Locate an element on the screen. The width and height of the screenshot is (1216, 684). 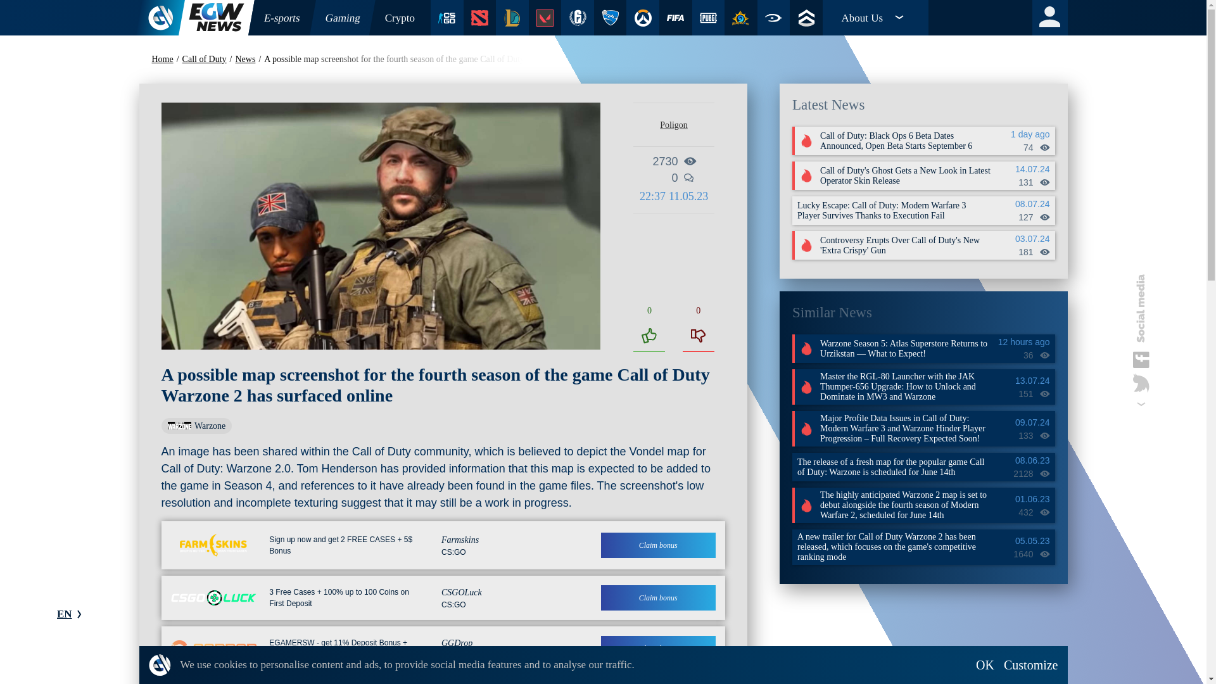
Tuesday, July 16, 2024 at 4:31:03 PM is located at coordinates (1021, 134).